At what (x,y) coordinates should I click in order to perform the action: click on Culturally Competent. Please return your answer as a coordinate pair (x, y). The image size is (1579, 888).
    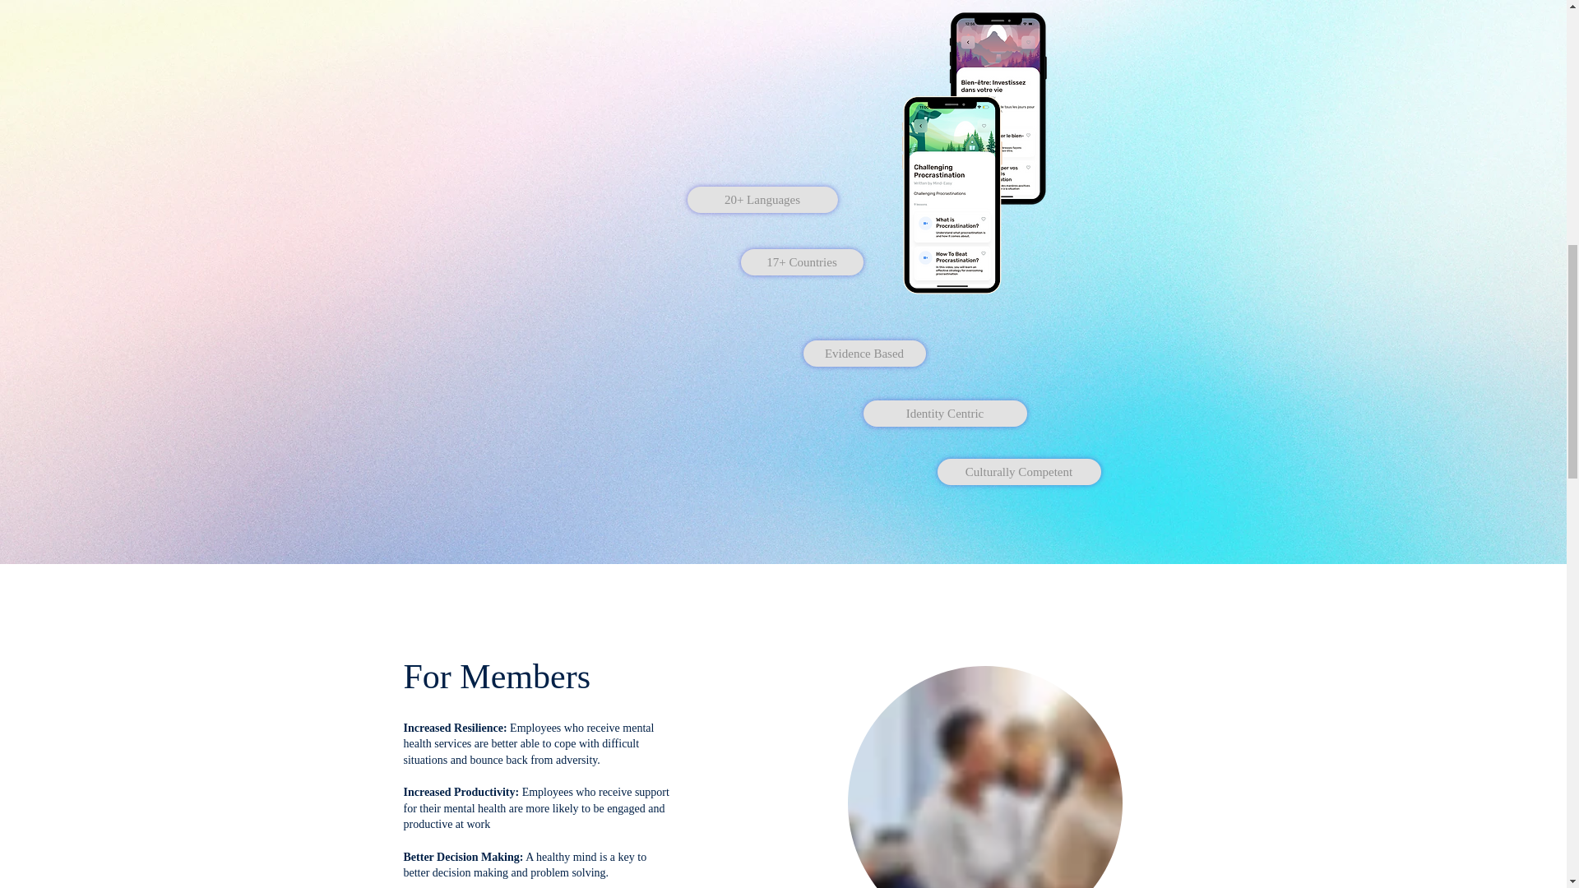
    Looking at the image, I should click on (1019, 472).